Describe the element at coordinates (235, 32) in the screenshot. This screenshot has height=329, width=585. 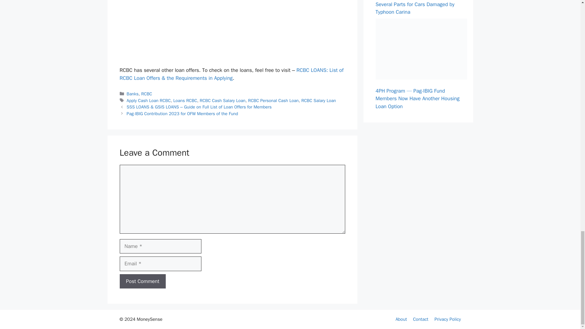
I see `Advertisement` at that location.